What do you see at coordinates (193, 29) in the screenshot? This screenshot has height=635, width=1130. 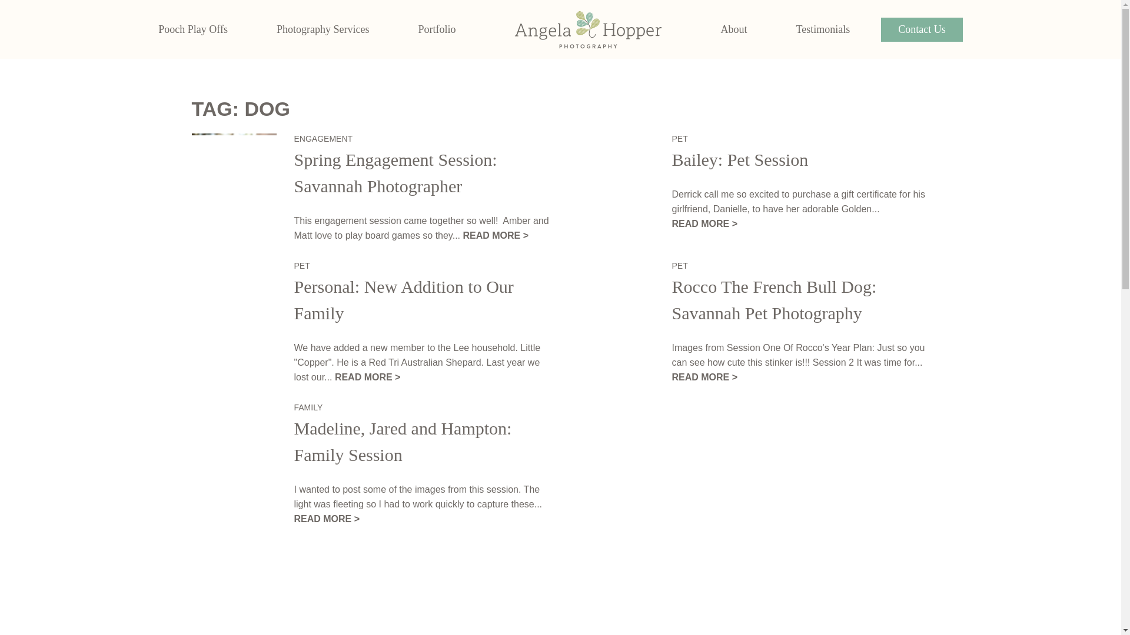 I see `Pooch Play Offs` at bounding box center [193, 29].